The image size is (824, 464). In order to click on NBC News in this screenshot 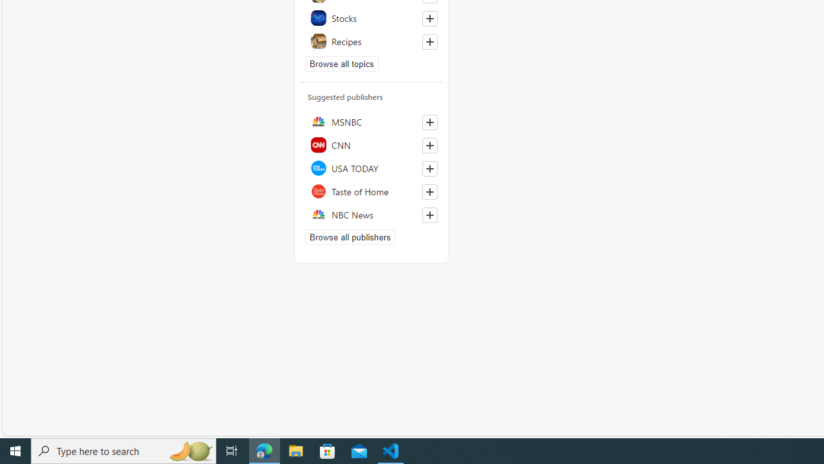, I will do `click(371, 214)`.